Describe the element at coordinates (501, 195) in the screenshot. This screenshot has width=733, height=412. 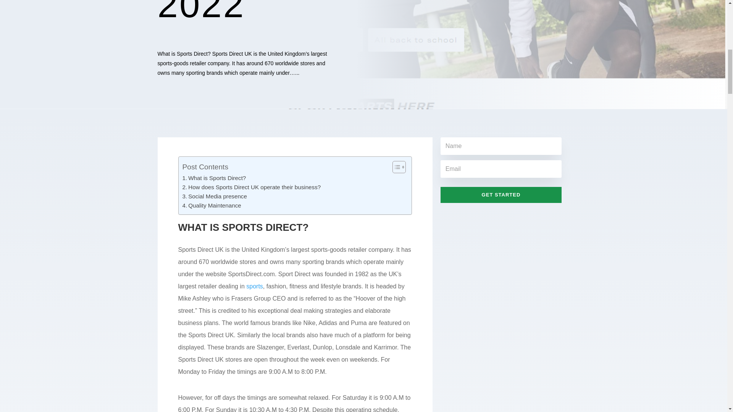
I see `GET STARTED` at that location.